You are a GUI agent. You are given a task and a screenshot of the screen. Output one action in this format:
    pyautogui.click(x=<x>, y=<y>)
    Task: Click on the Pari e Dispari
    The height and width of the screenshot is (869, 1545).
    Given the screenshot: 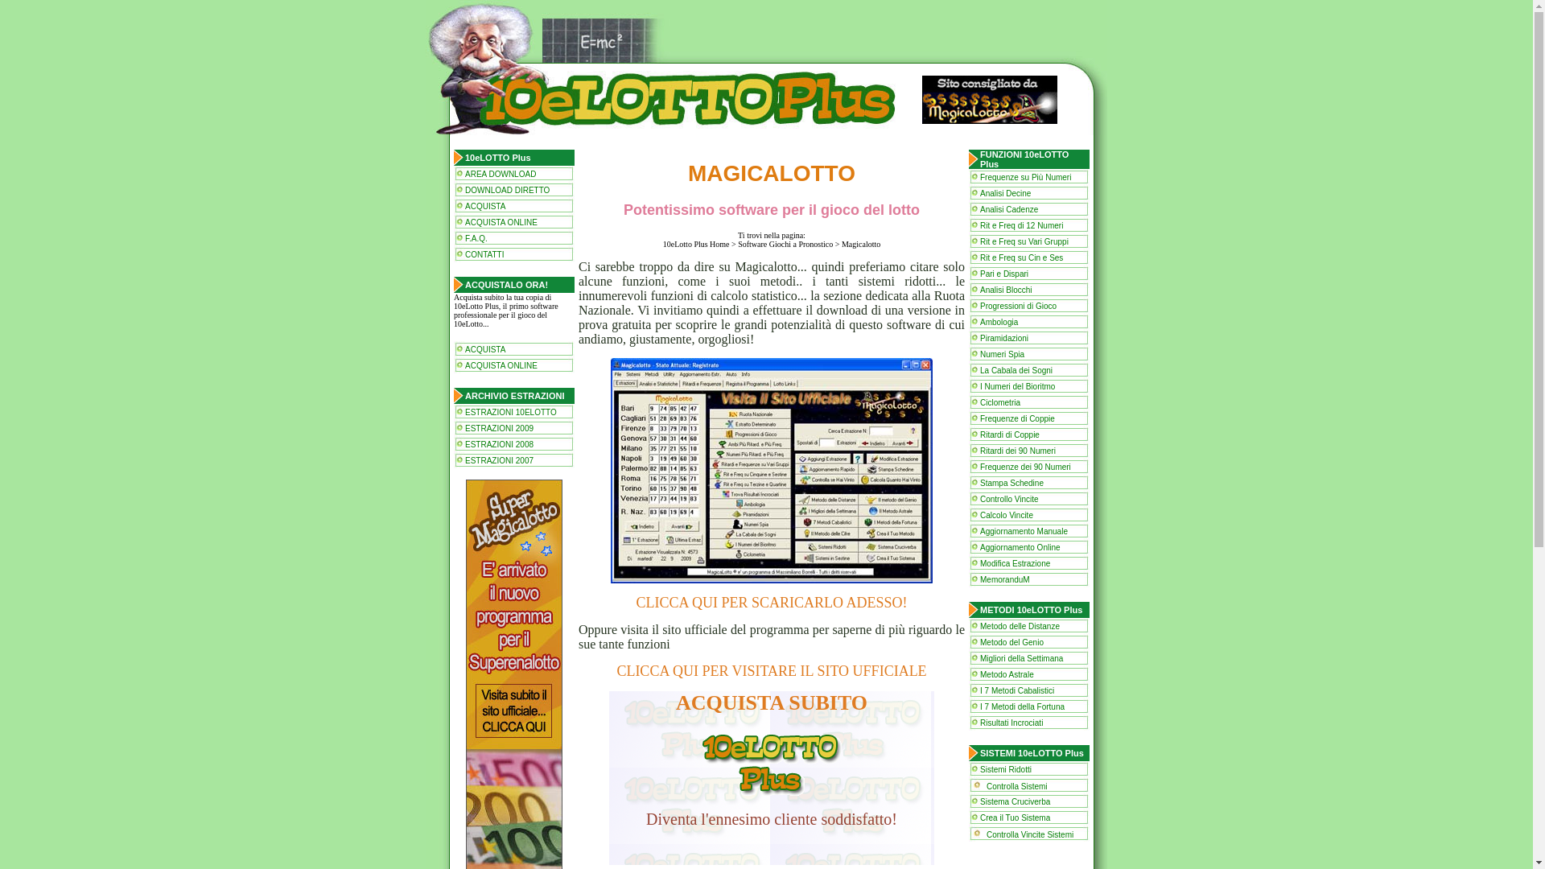 What is the action you would take?
    pyautogui.click(x=1004, y=274)
    